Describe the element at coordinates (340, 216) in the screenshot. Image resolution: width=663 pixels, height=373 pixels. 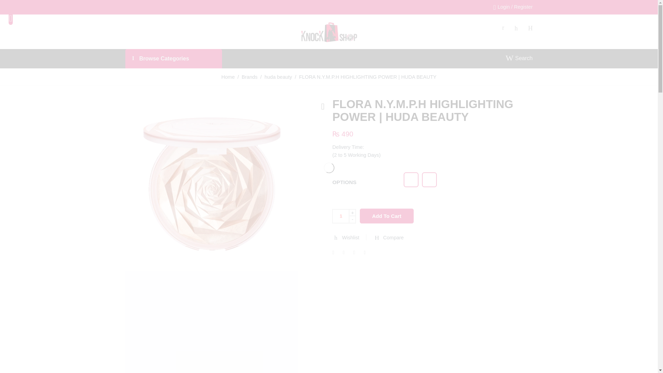
I see `1` at that location.